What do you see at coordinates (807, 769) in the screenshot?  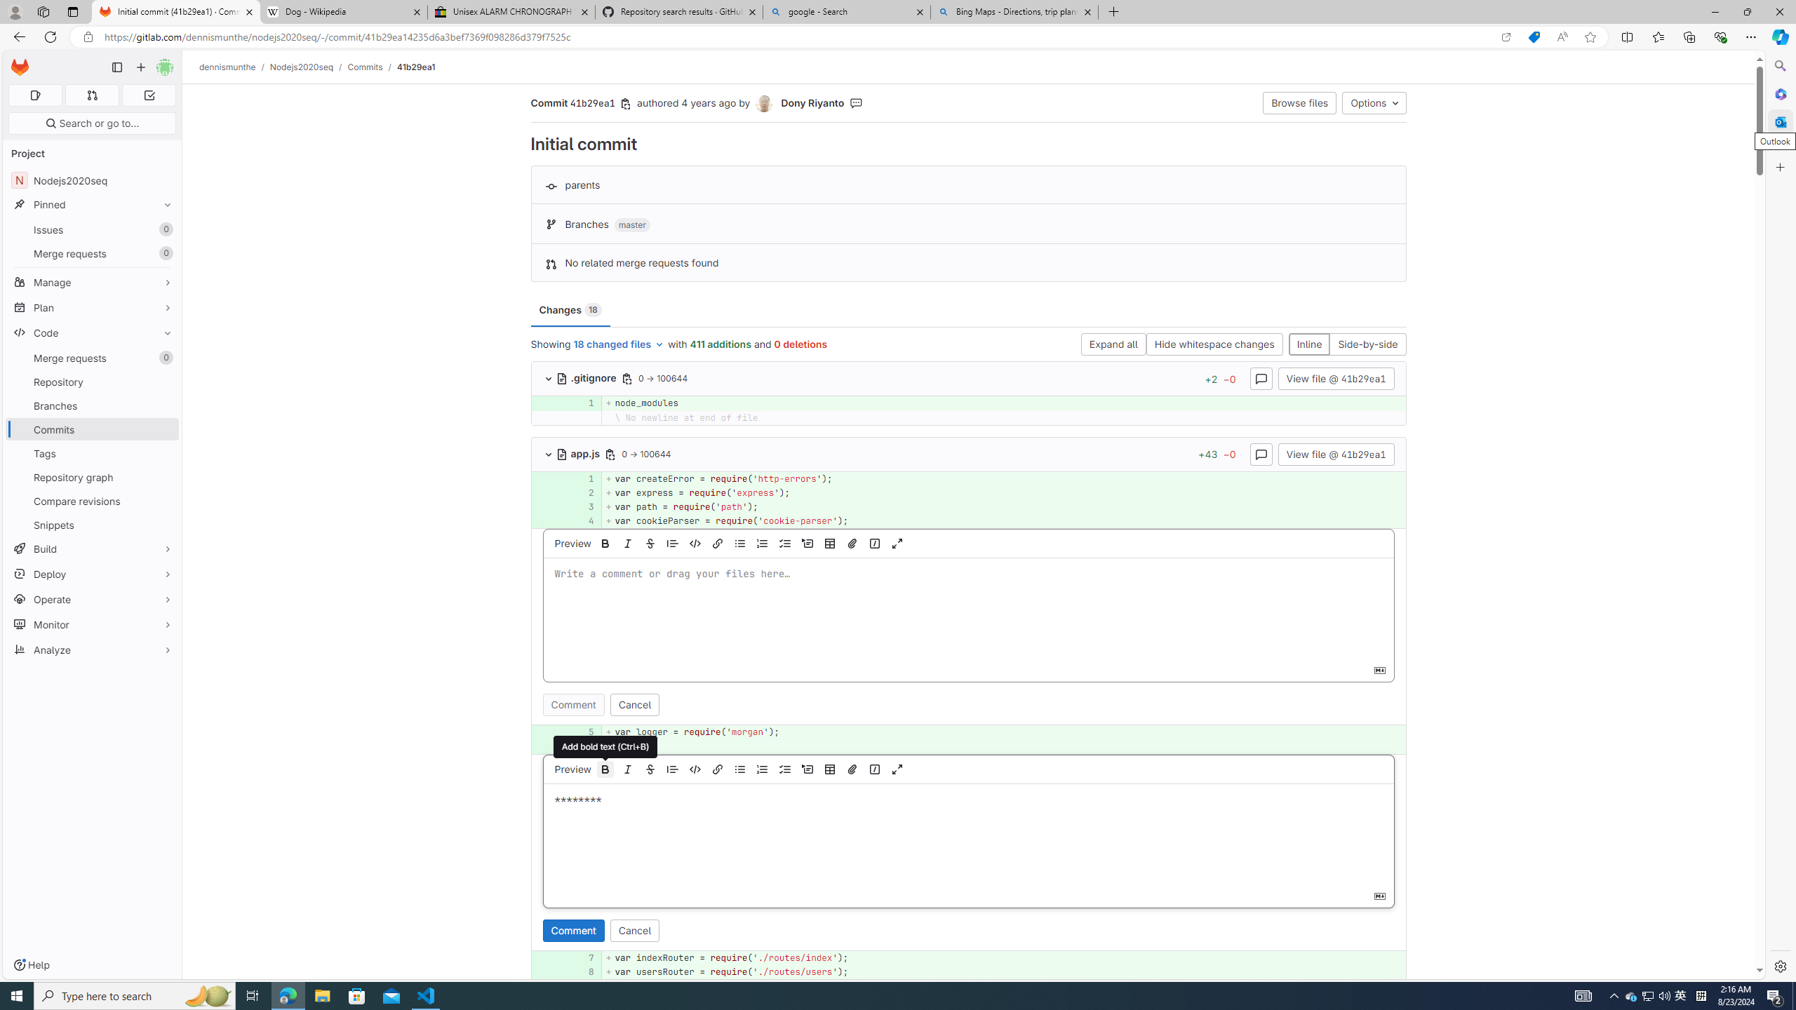 I see `Add a collapsible section` at bounding box center [807, 769].